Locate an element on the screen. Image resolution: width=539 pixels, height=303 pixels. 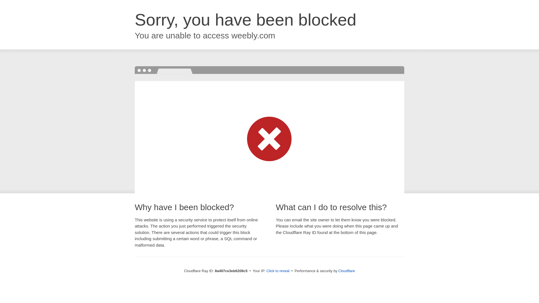
Click to reveal is located at coordinates (278, 271).